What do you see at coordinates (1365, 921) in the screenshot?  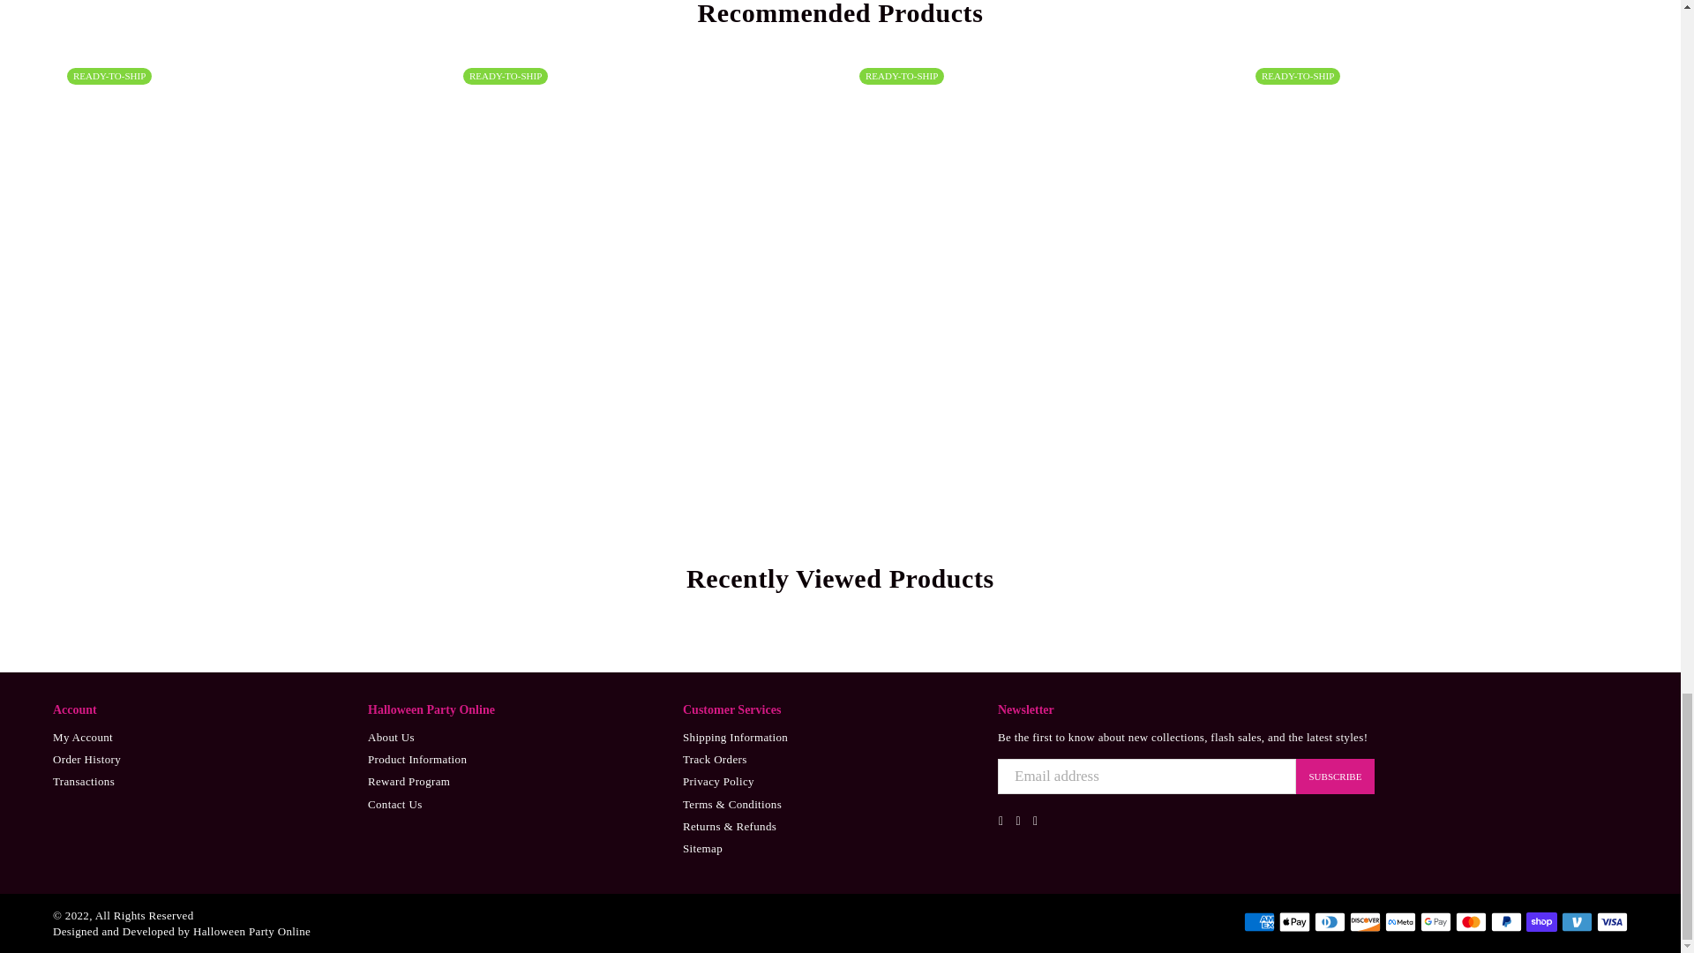 I see `Discover` at bounding box center [1365, 921].